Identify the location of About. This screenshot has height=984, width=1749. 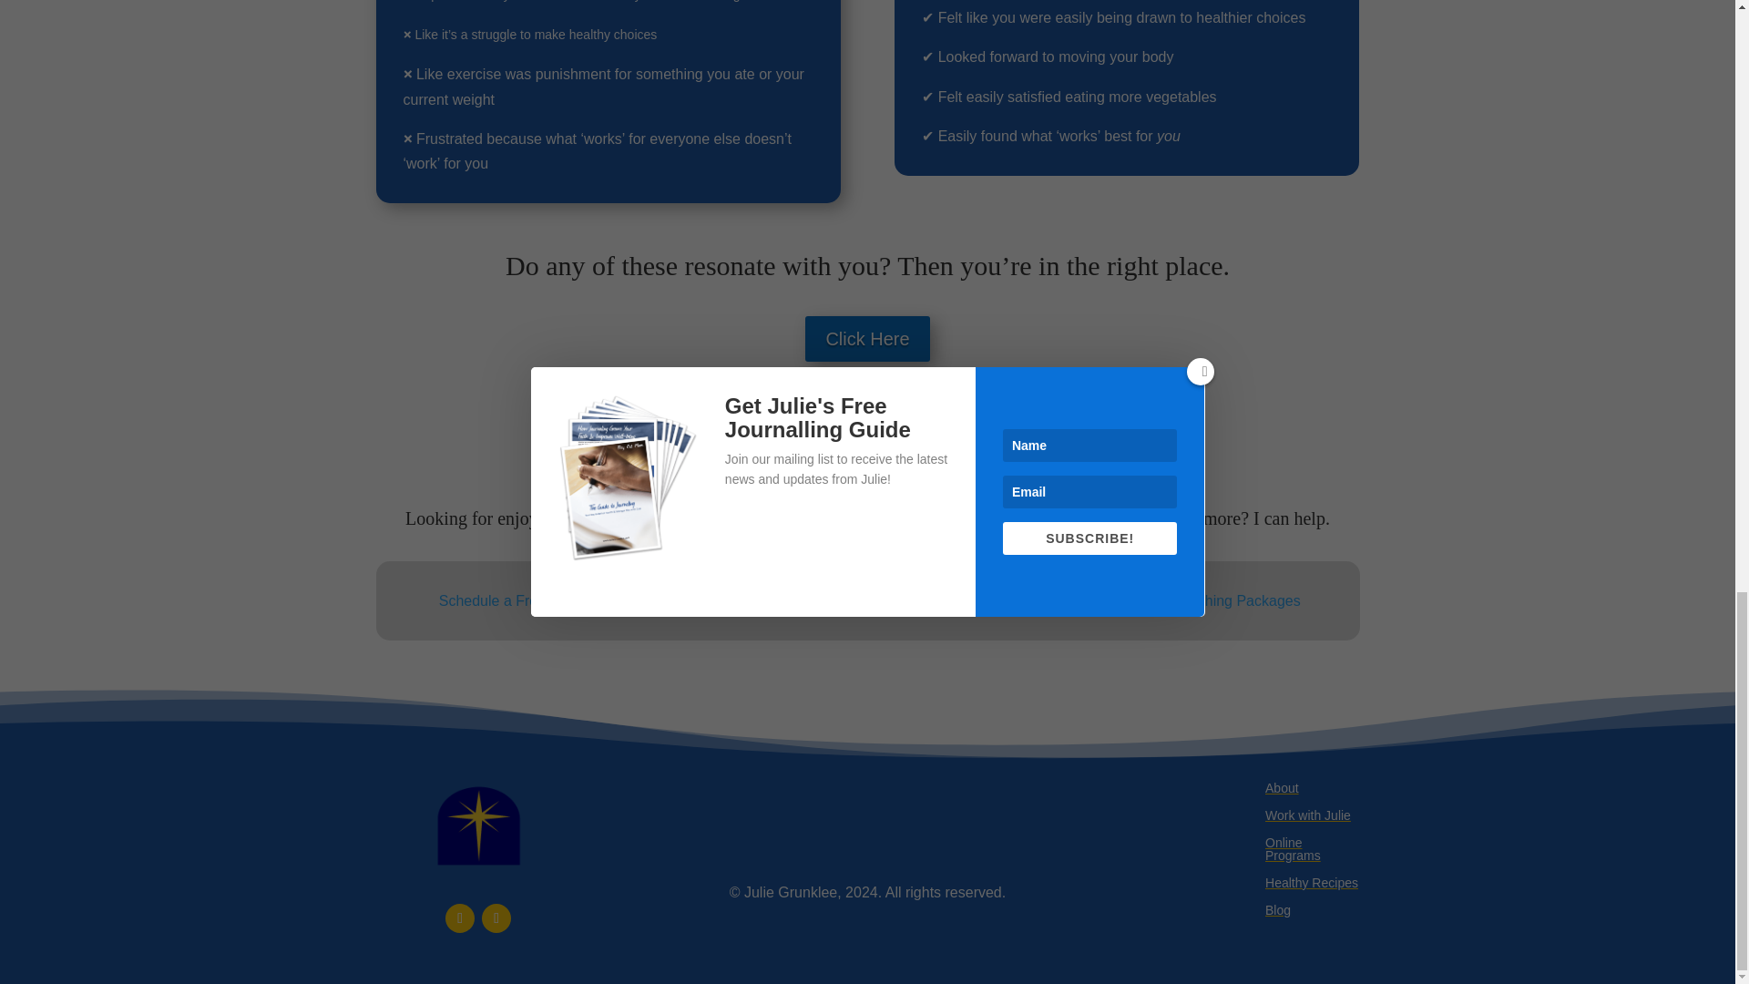
(1282, 791).